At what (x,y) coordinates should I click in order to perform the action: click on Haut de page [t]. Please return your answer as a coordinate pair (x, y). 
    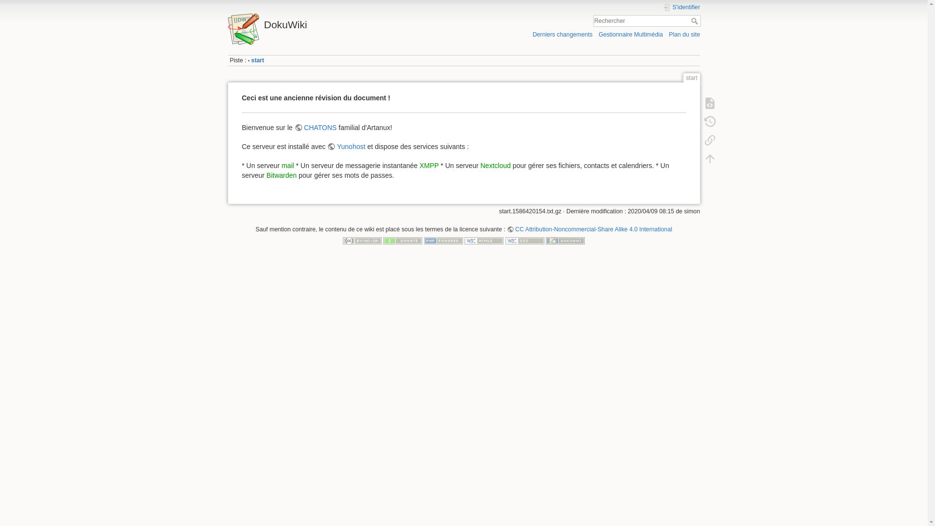
    Looking at the image, I should click on (710, 159).